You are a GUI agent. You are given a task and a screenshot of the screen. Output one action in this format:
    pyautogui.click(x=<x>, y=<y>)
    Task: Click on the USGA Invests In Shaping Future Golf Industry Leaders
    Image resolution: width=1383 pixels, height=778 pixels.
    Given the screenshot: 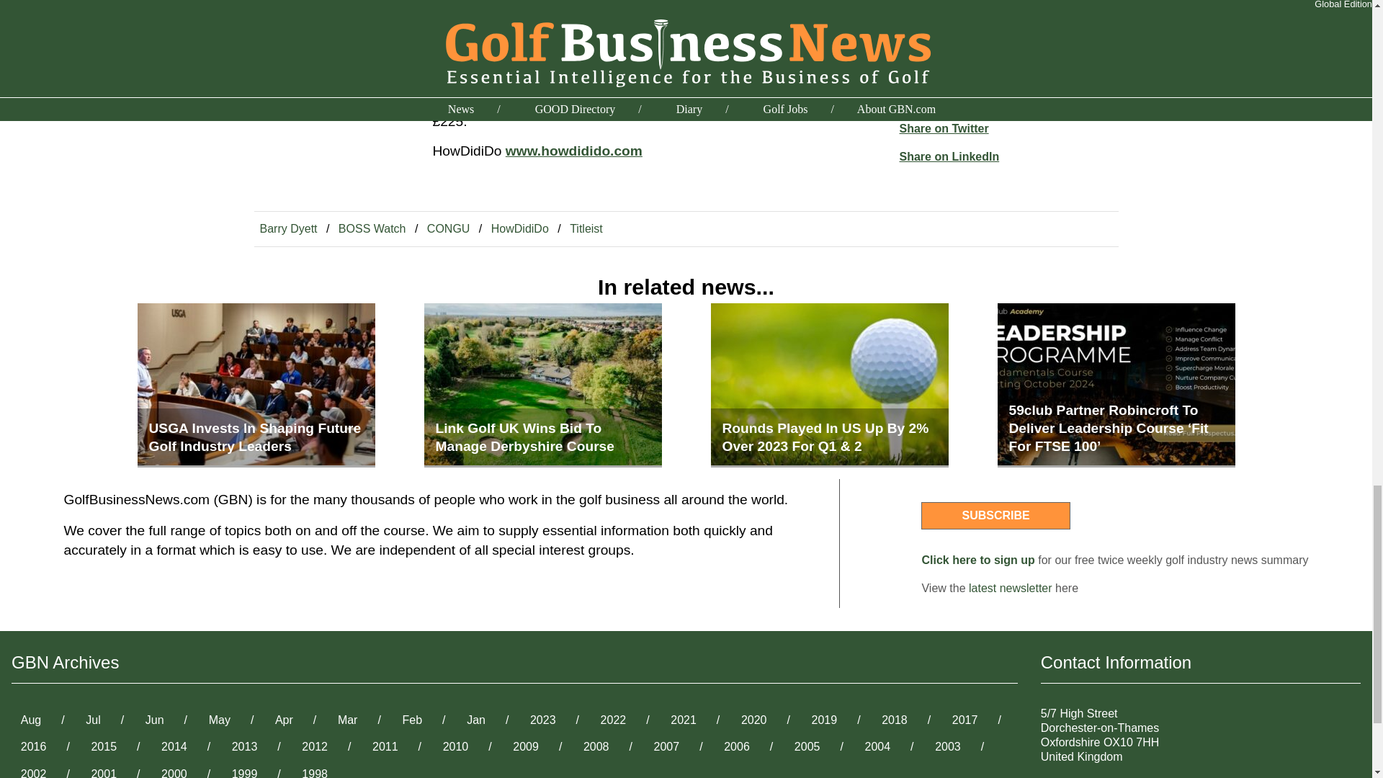 What is the action you would take?
    pyautogui.click(x=256, y=385)
    